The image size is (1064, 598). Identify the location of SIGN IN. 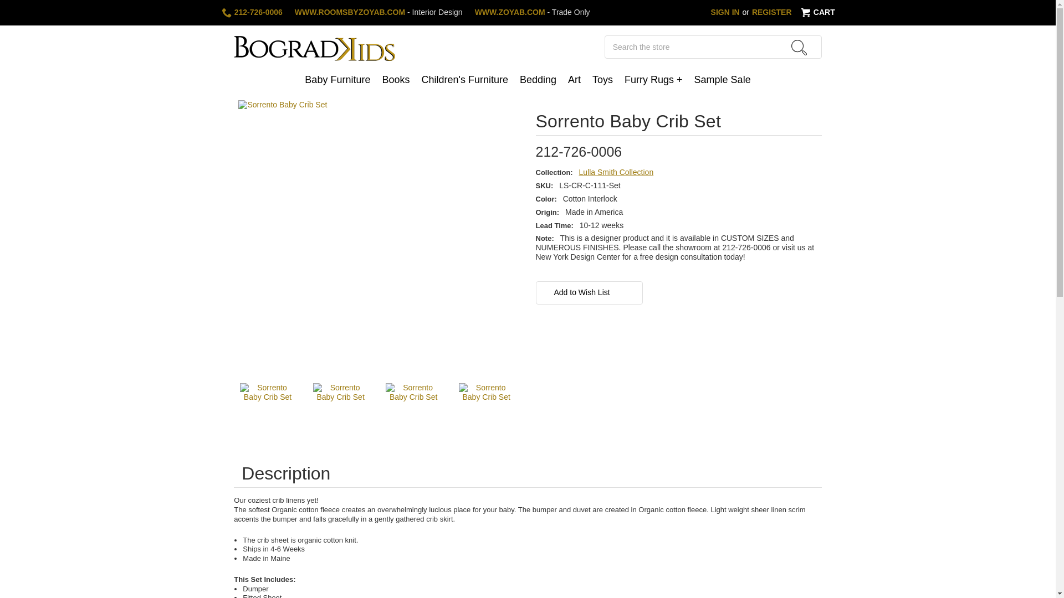
(725, 12).